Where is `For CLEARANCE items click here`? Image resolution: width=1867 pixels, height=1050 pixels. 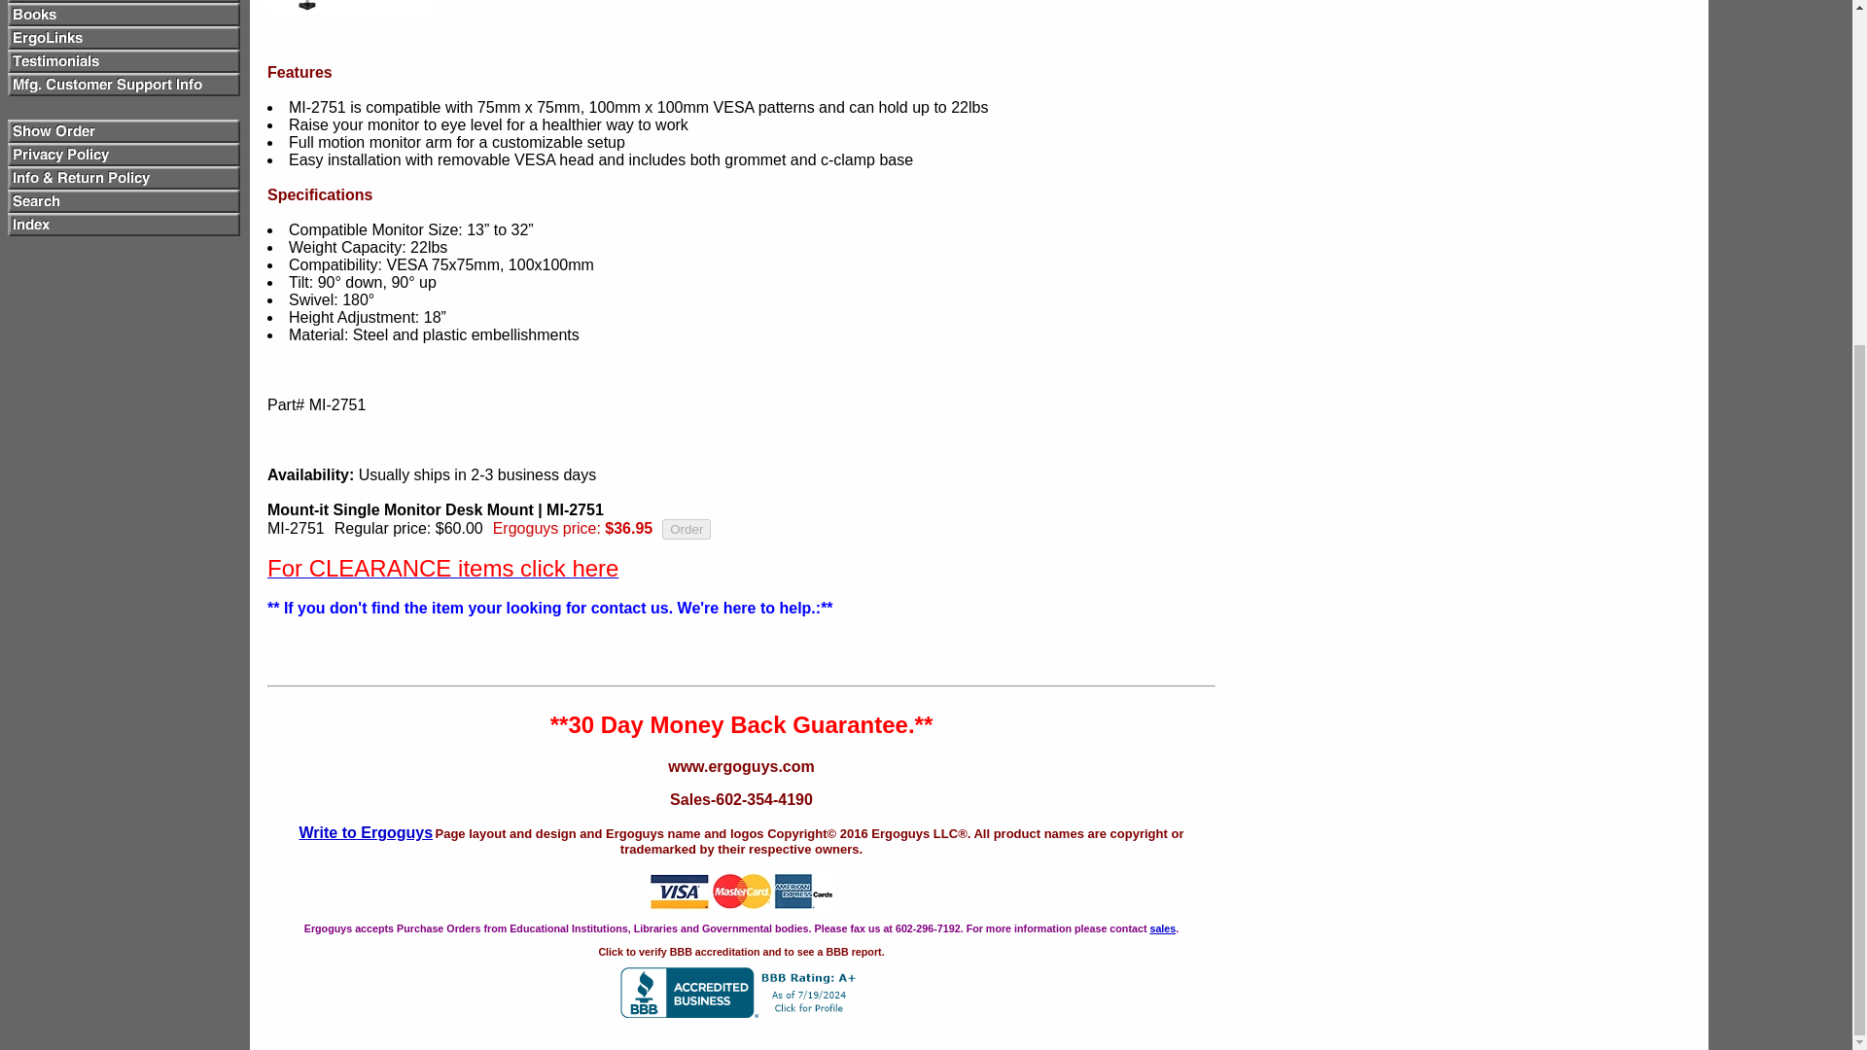
For CLEARANCE items click here is located at coordinates (441, 571).